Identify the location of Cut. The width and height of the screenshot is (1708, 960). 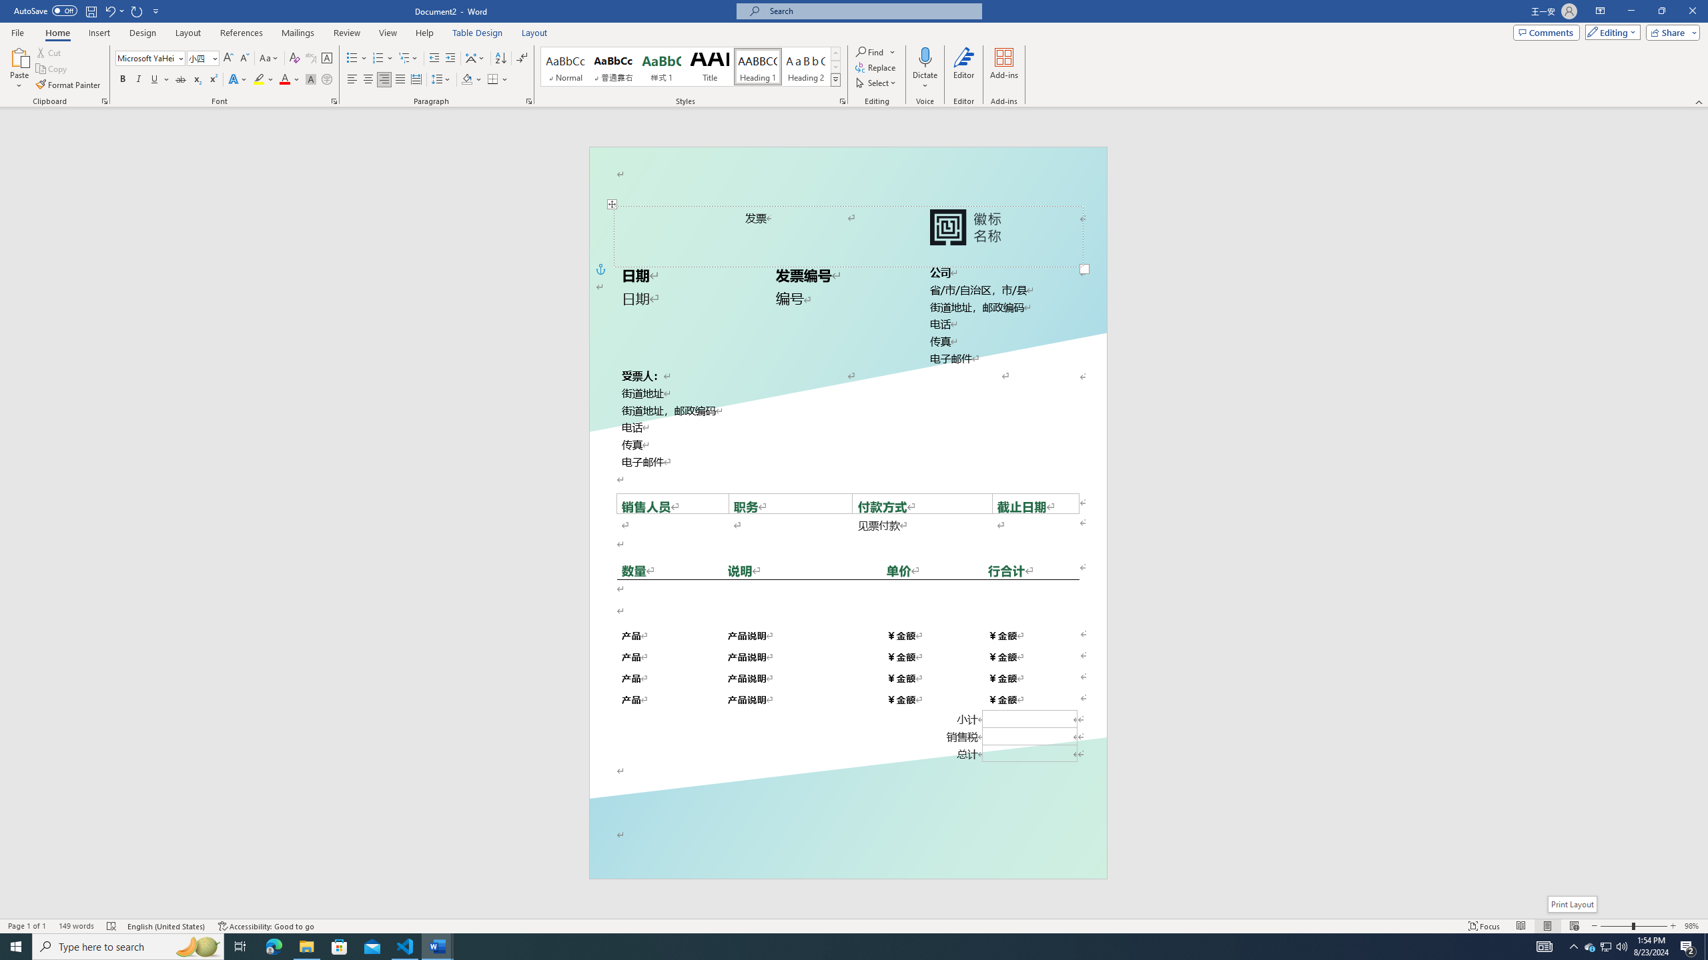
(49, 52).